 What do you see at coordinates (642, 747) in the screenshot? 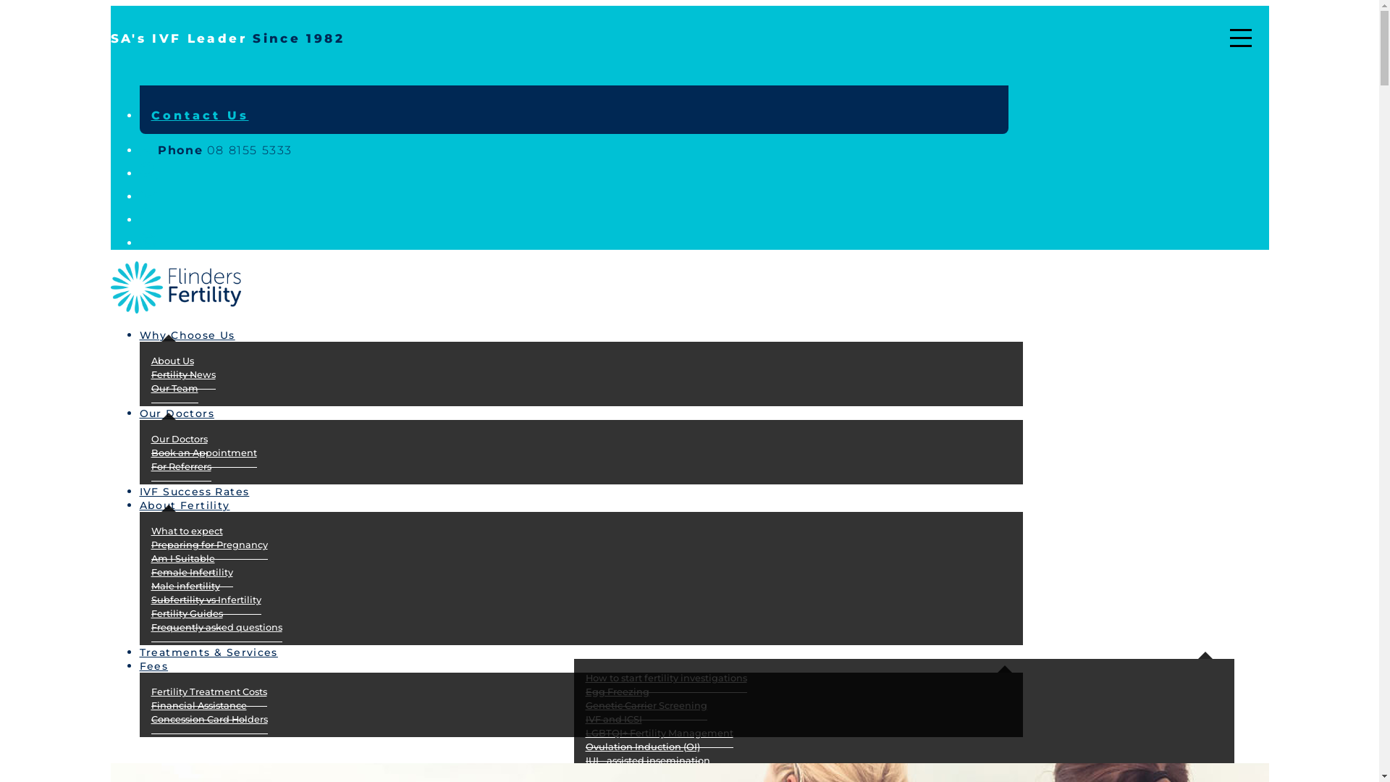
I see `Ovulation Induction (OI)` at bounding box center [642, 747].